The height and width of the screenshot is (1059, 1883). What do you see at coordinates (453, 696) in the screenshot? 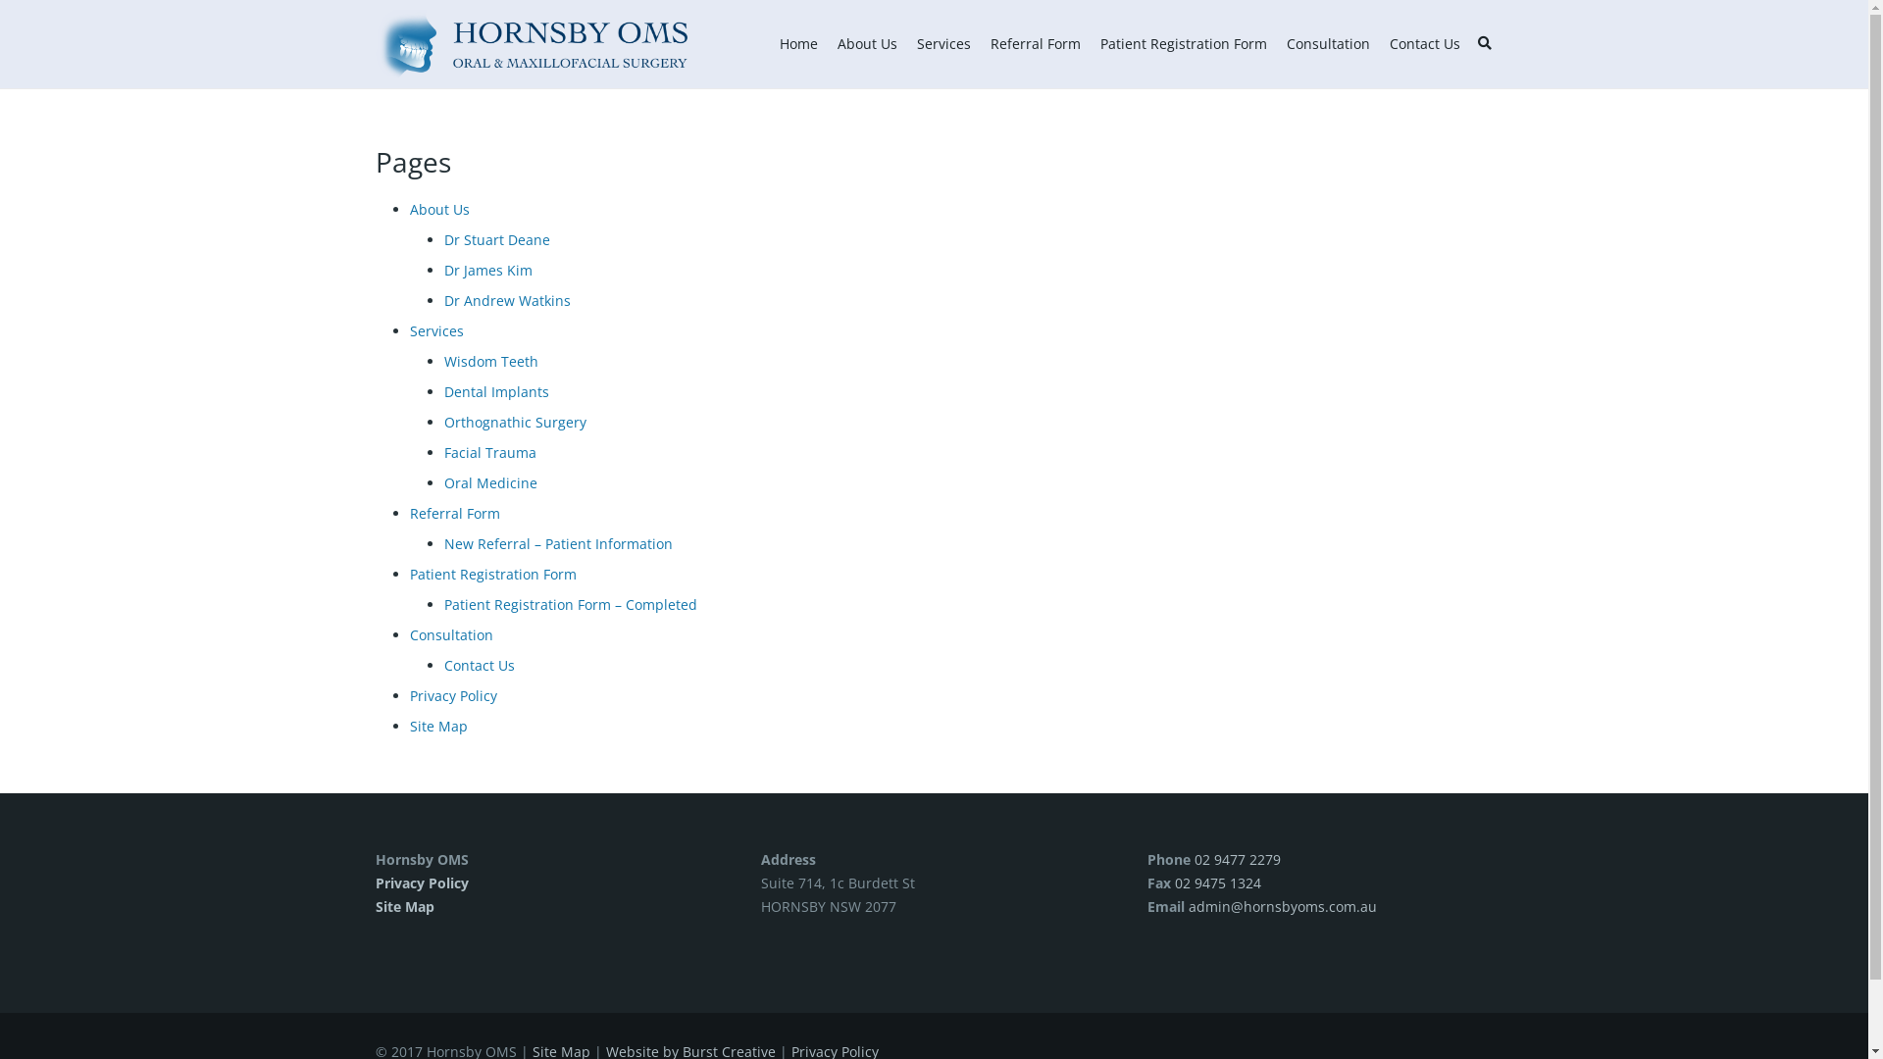
I see `Privacy Policy` at bounding box center [453, 696].